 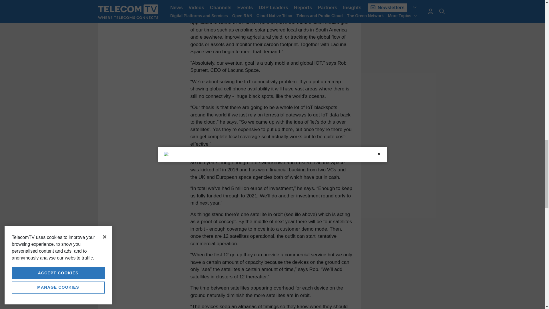 I want to click on 3rd party ad content, so click(x=408, y=11).